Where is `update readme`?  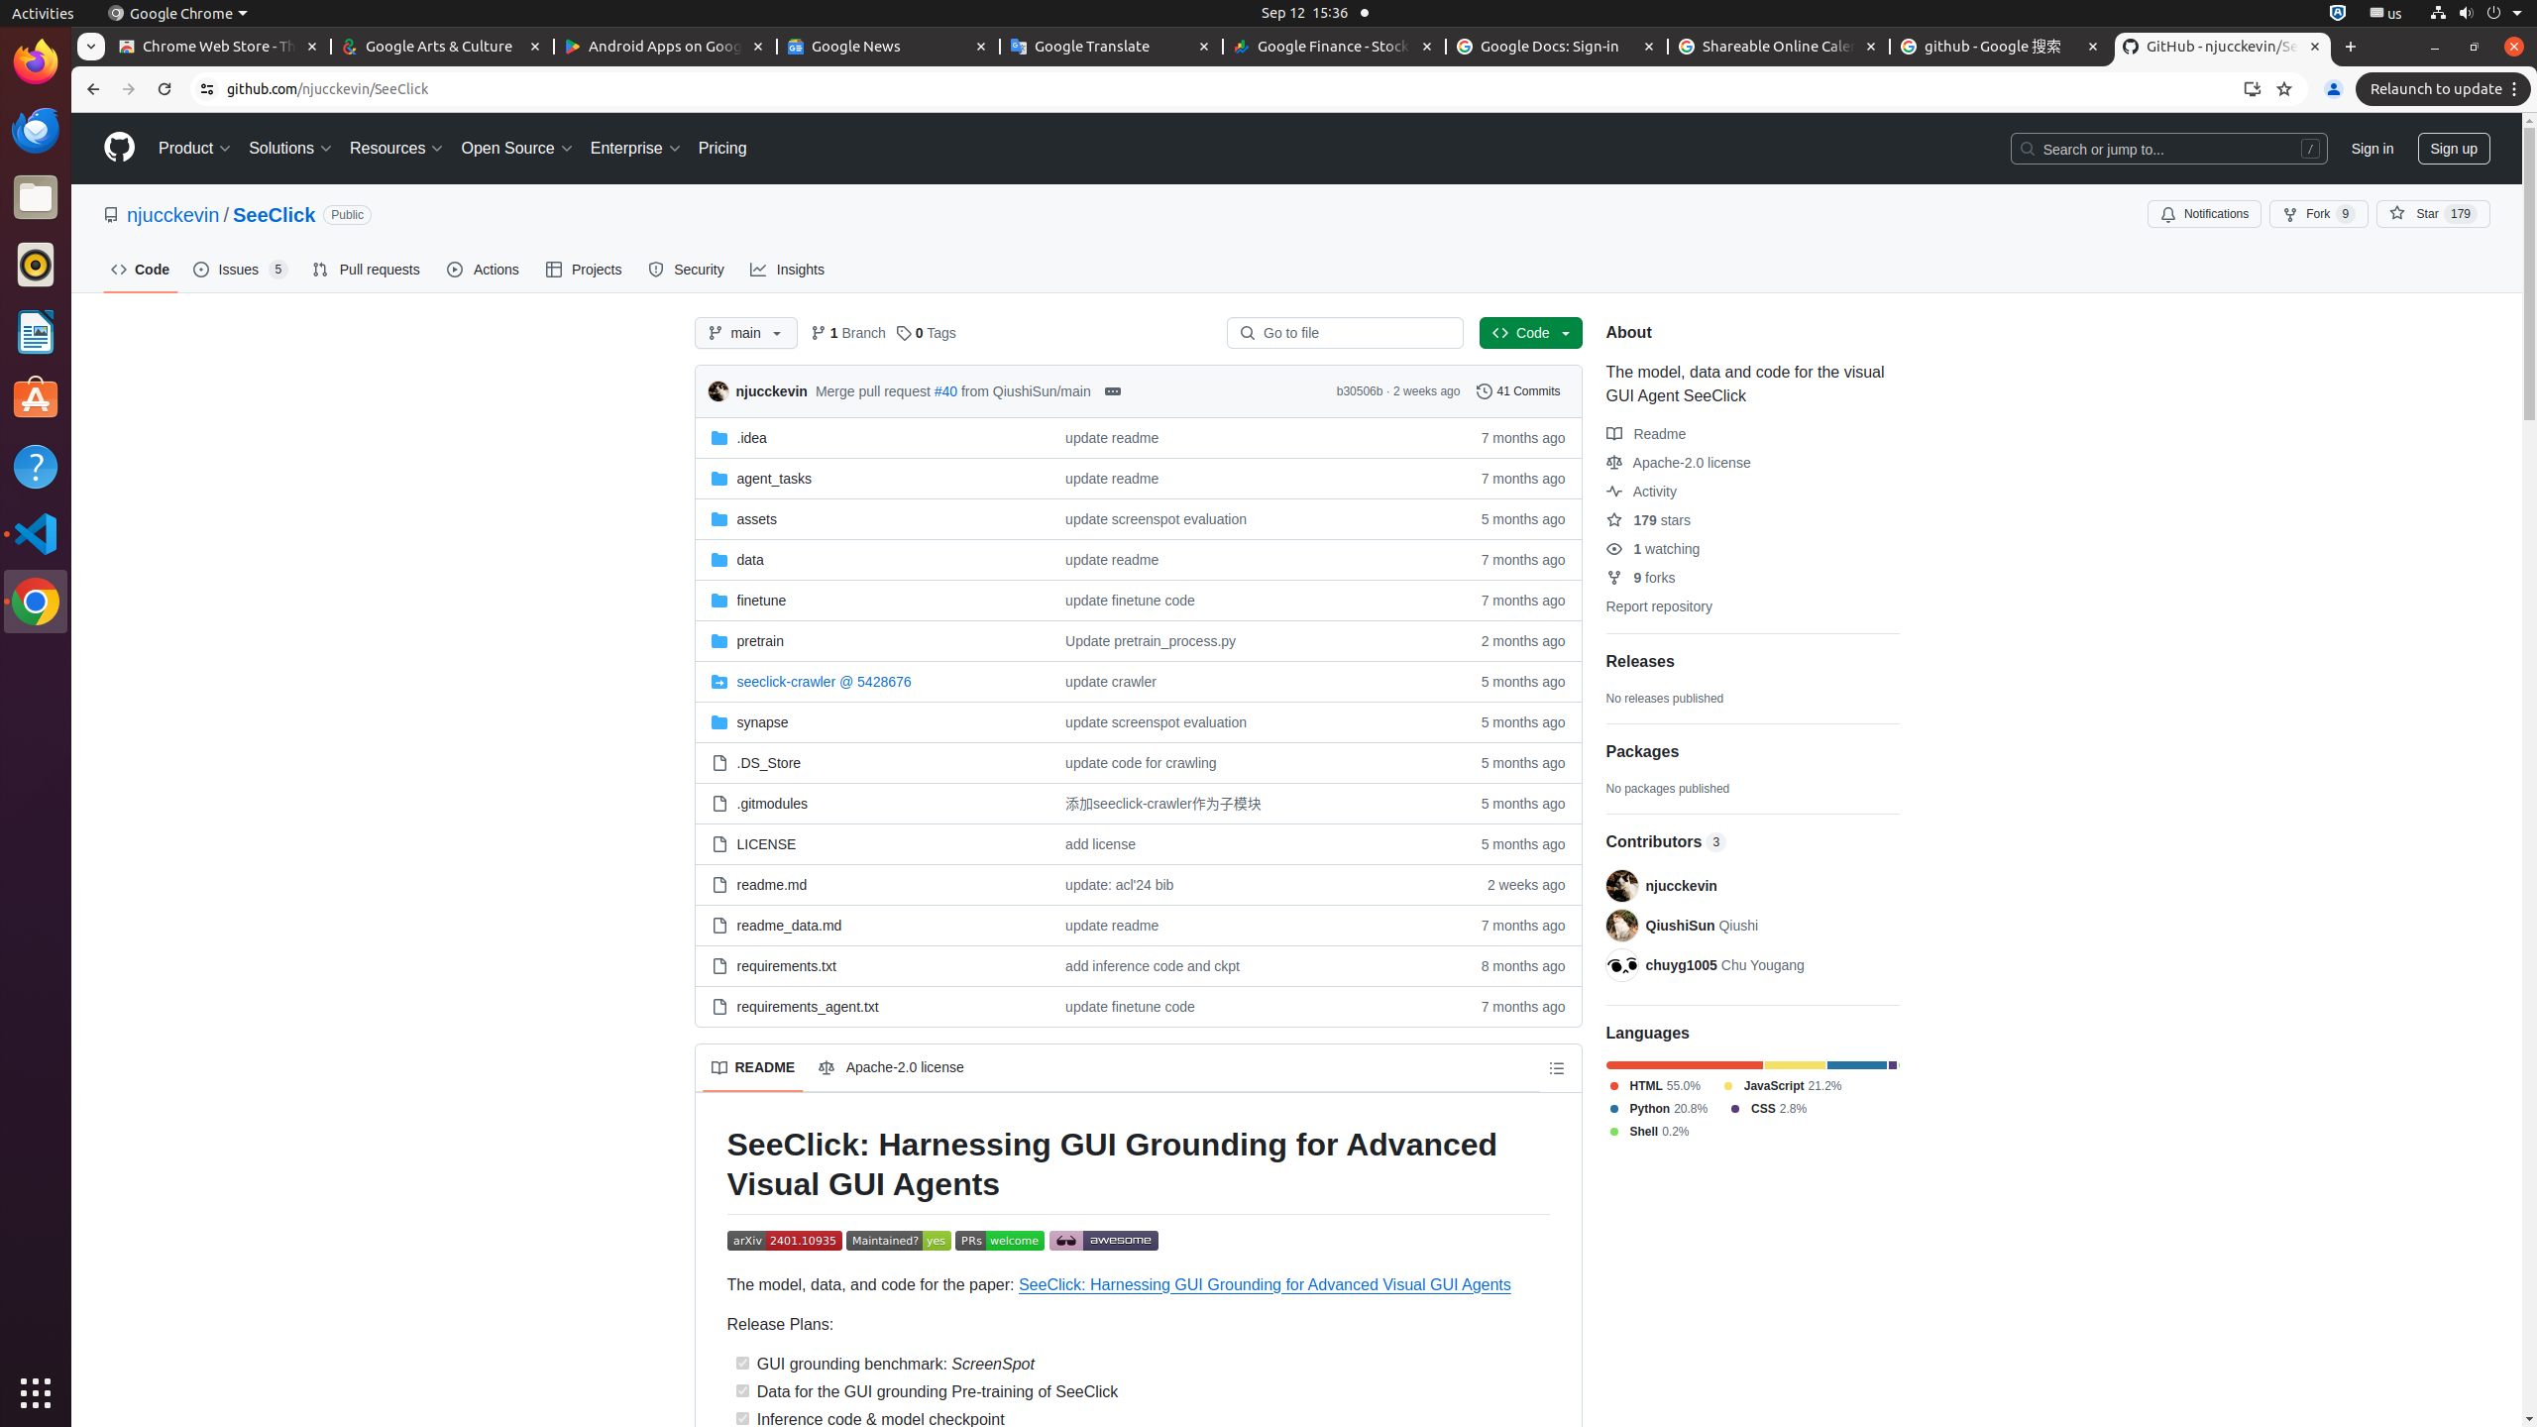 update readme is located at coordinates (1112, 438).